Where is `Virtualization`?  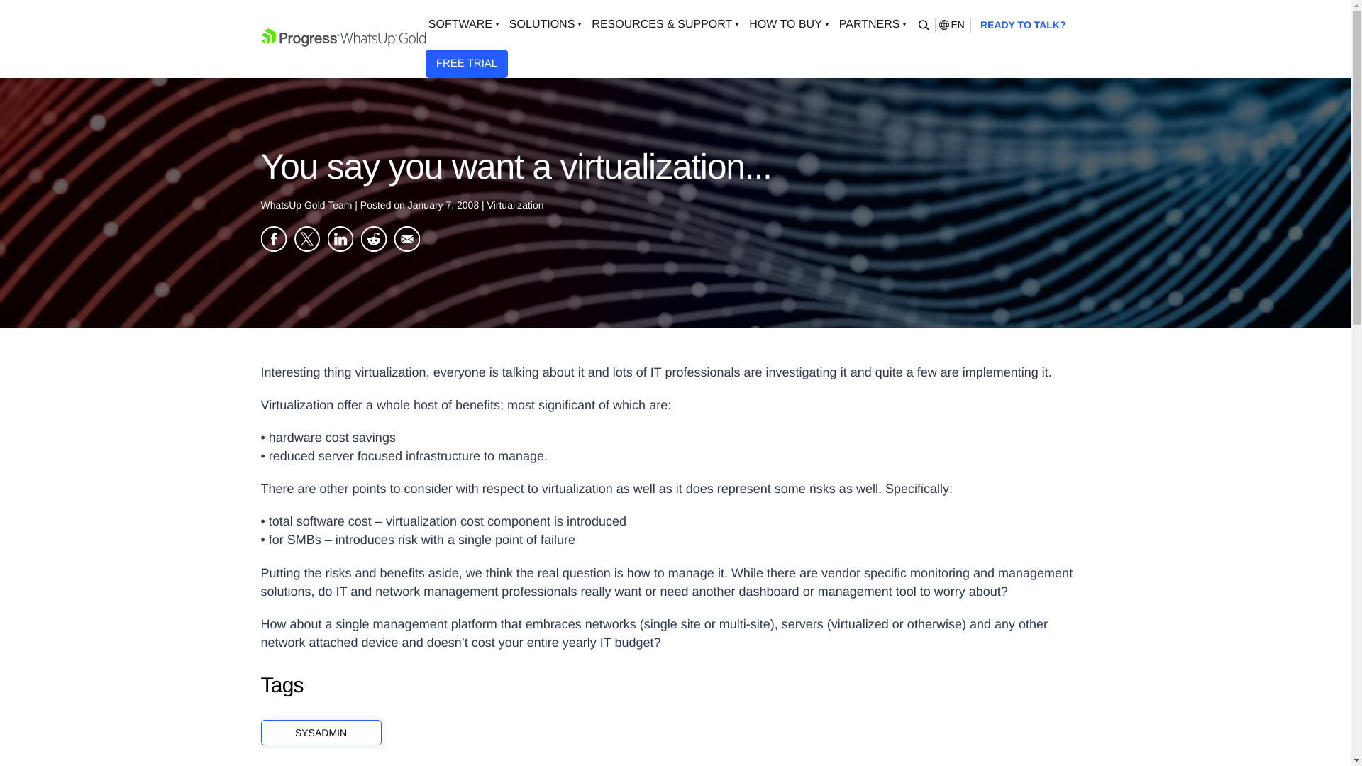 Virtualization is located at coordinates (515, 204).